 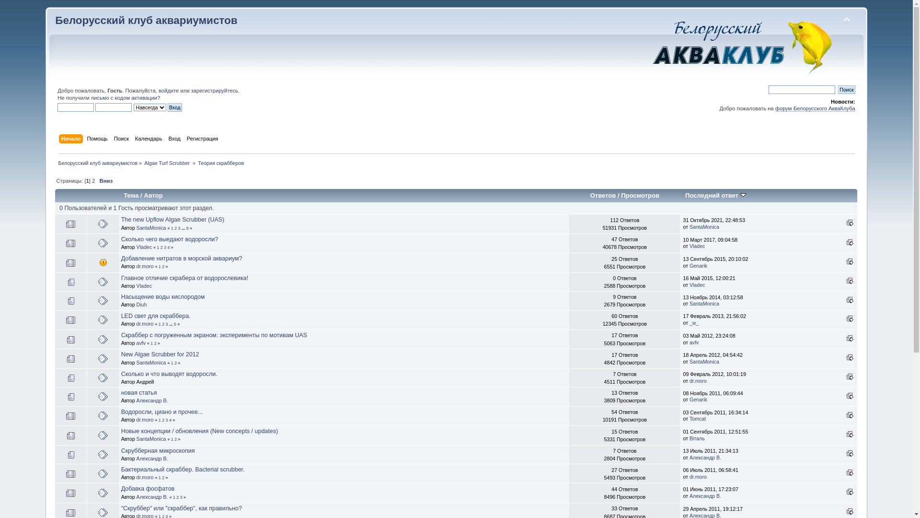 I want to click on 2, so click(x=163, y=420).